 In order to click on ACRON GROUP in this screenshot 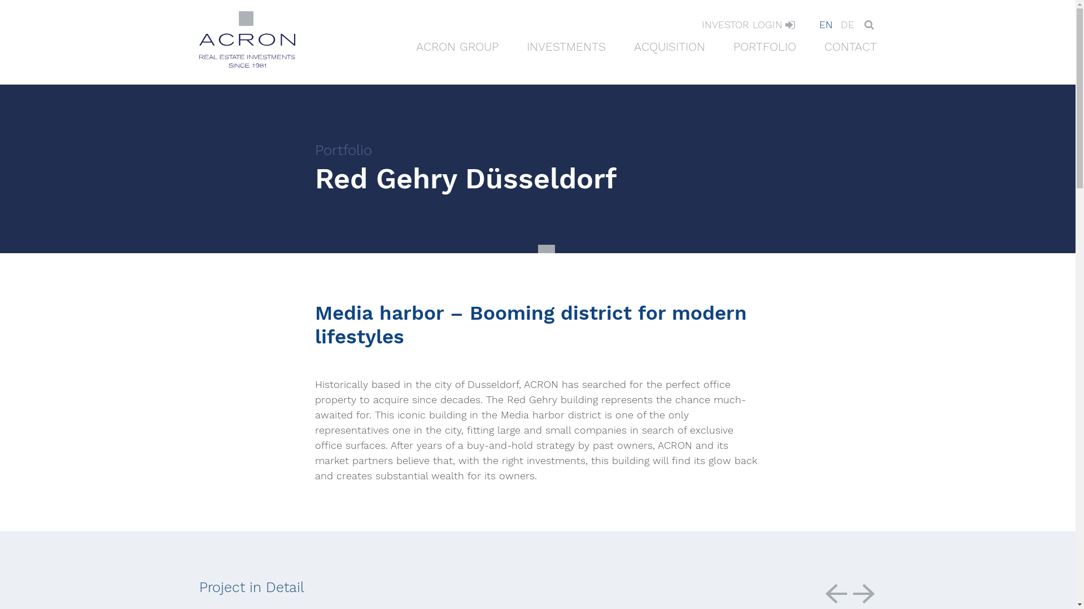, I will do `click(457, 46)`.